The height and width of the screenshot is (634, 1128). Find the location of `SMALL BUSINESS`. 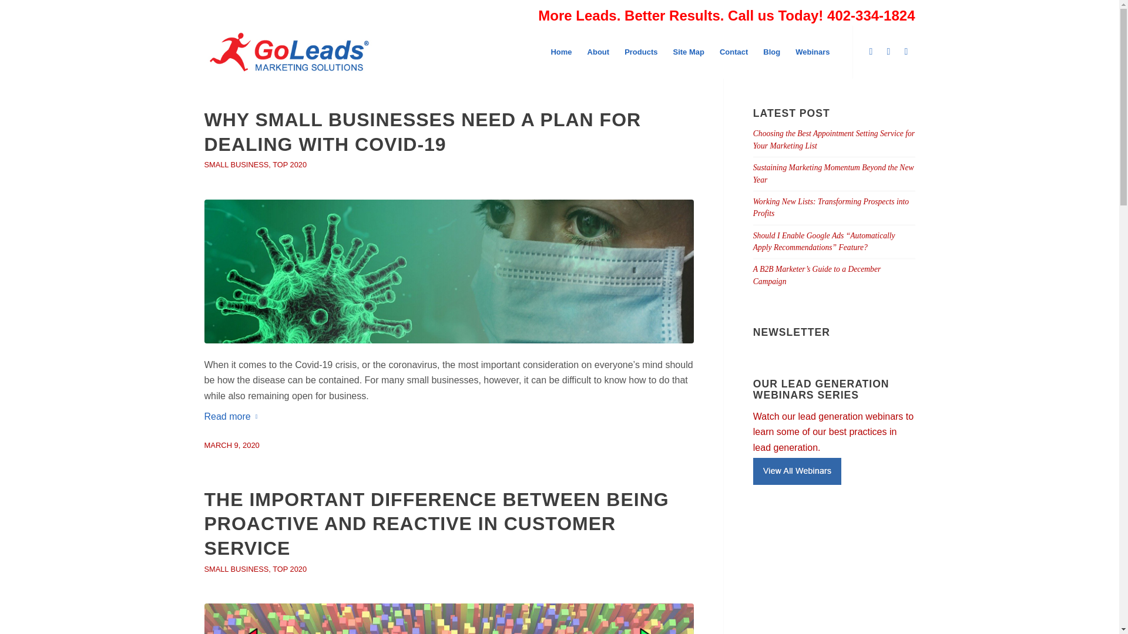

SMALL BUSINESS is located at coordinates (236, 164).